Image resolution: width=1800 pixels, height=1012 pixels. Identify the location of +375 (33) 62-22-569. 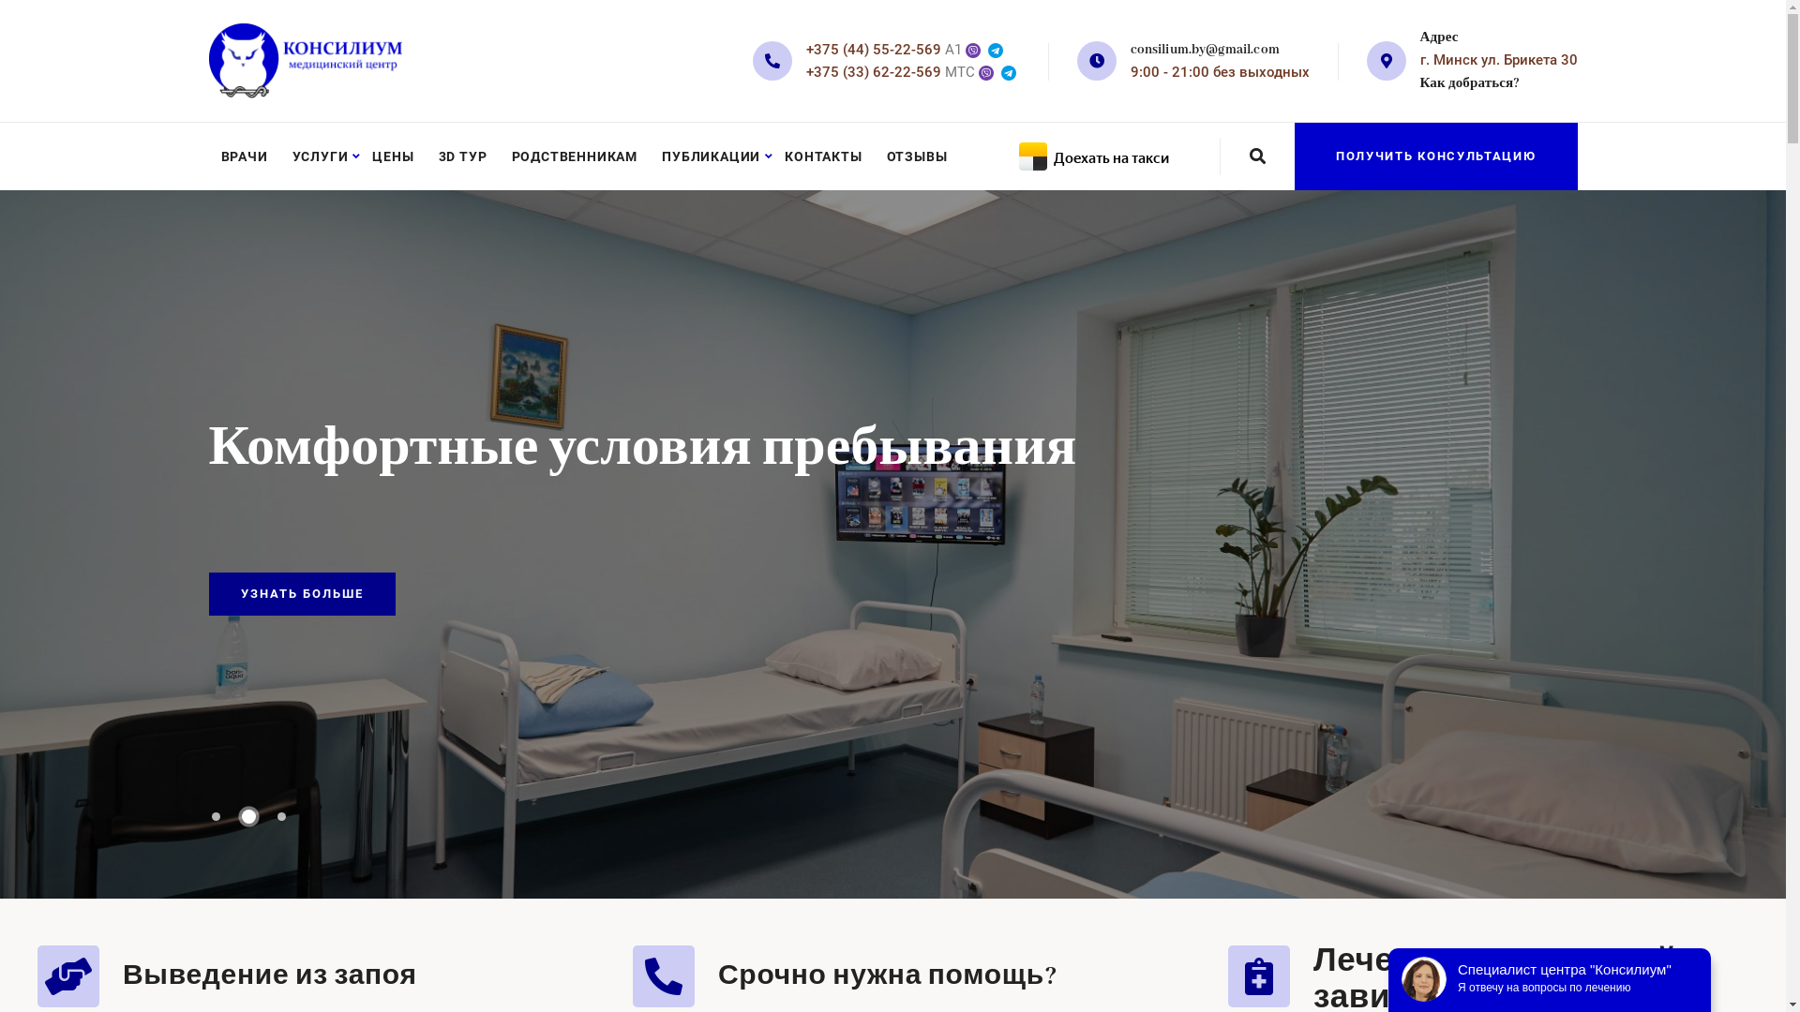
(874, 72).